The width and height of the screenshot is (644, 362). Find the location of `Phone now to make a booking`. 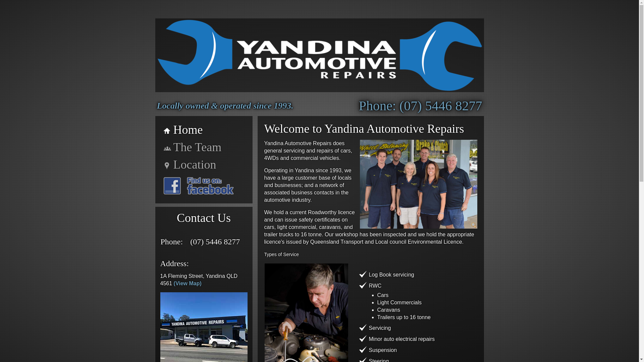

Phone now to make a booking is located at coordinates (421, 106).